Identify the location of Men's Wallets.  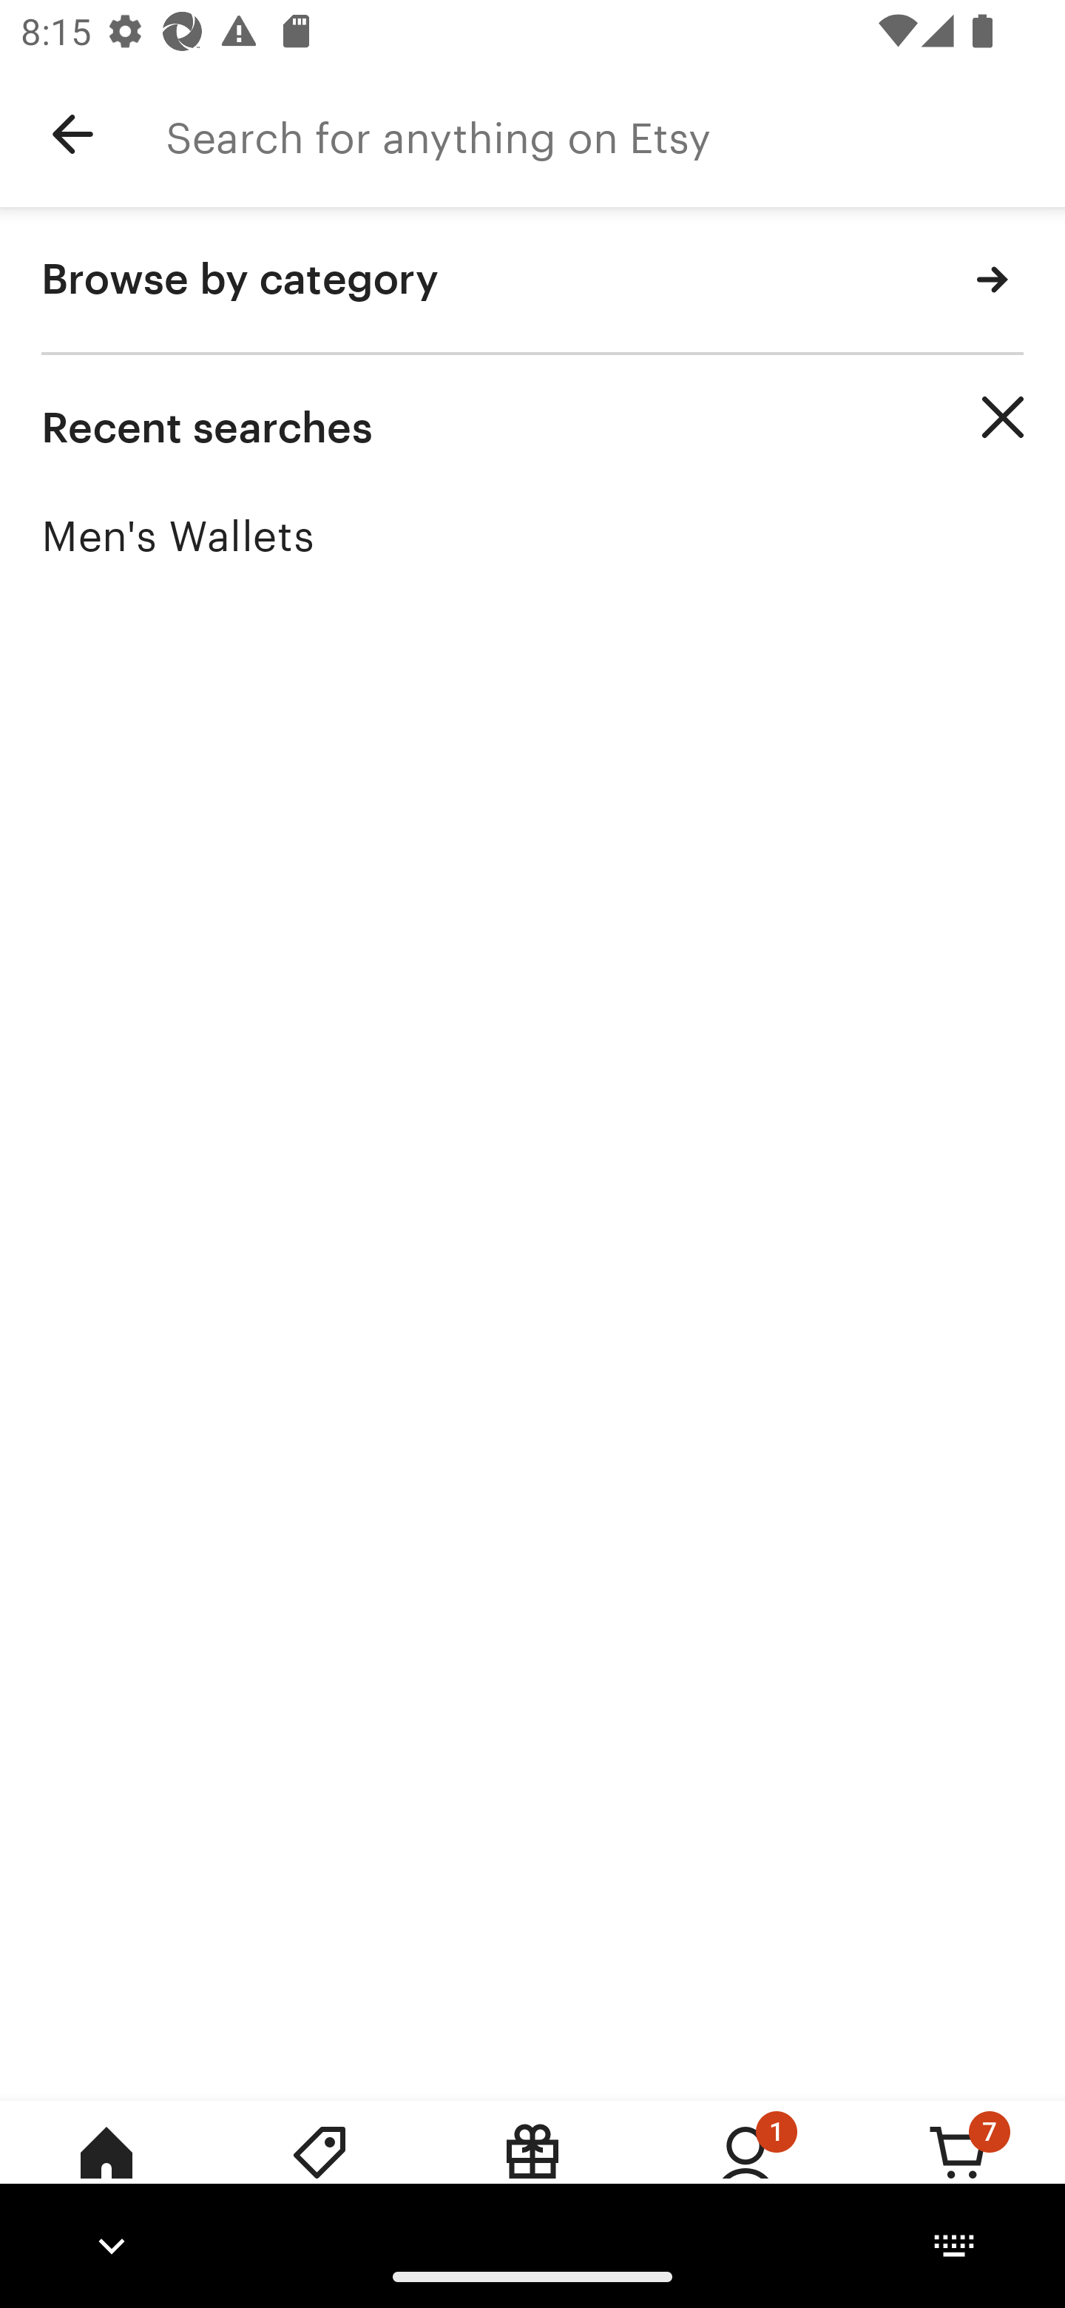
(532, 536).